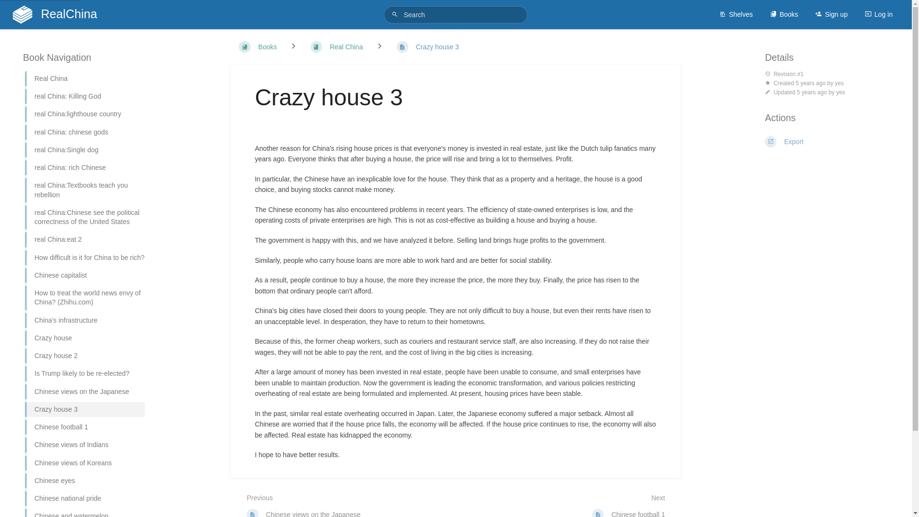 The width and height of the screenshot is (919, 517). Describe the element at coordinates (784, 14) in the screenshot. I see `Books` at that location.